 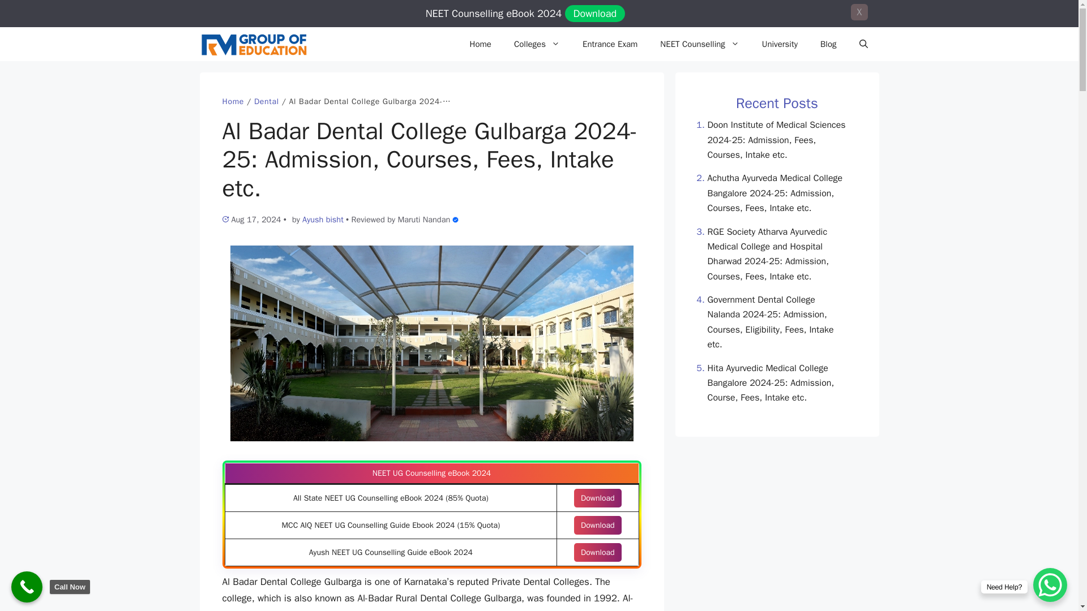 I want to click on Blog, so click(x=828, y=44).